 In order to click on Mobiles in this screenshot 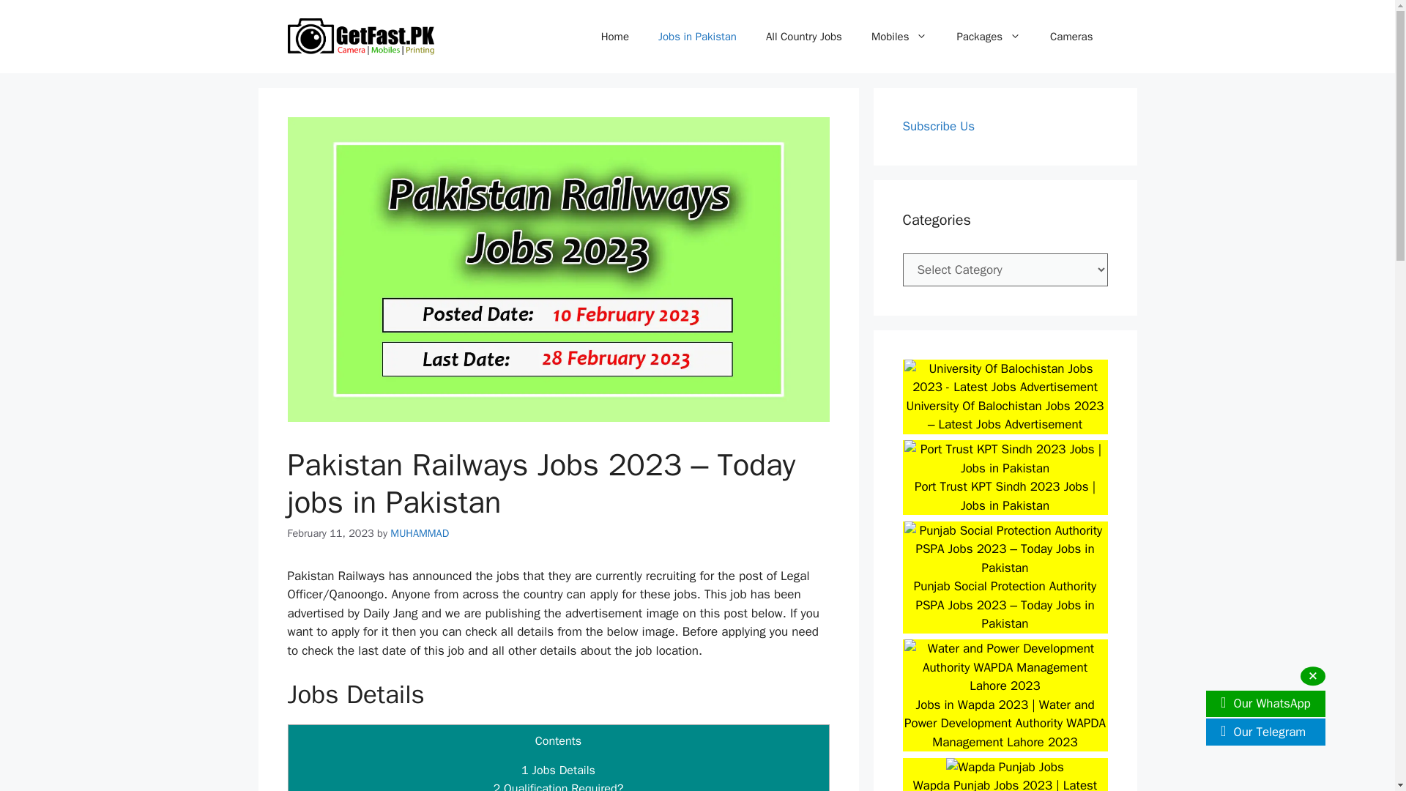, I will do `click(899, 37)`.